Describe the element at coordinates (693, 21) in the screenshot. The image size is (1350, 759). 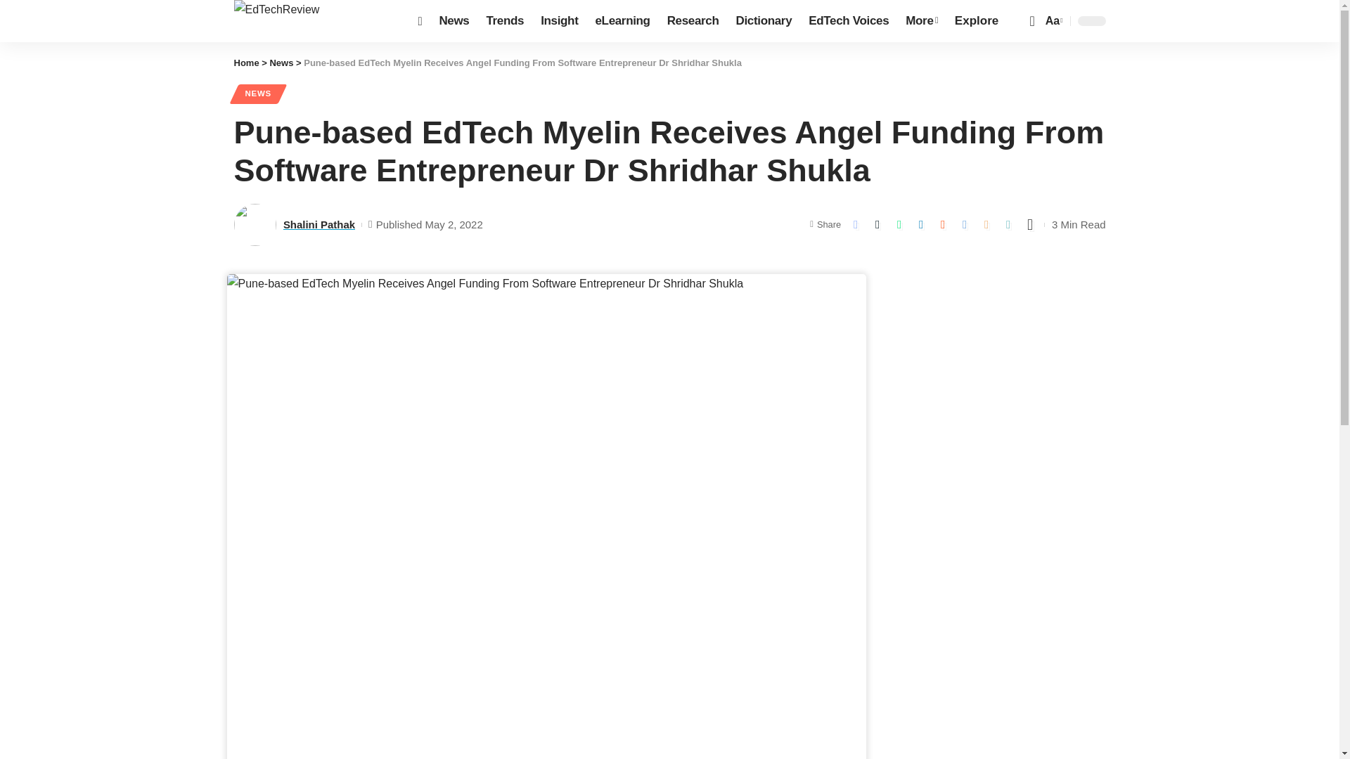
I see `Research` at that location.